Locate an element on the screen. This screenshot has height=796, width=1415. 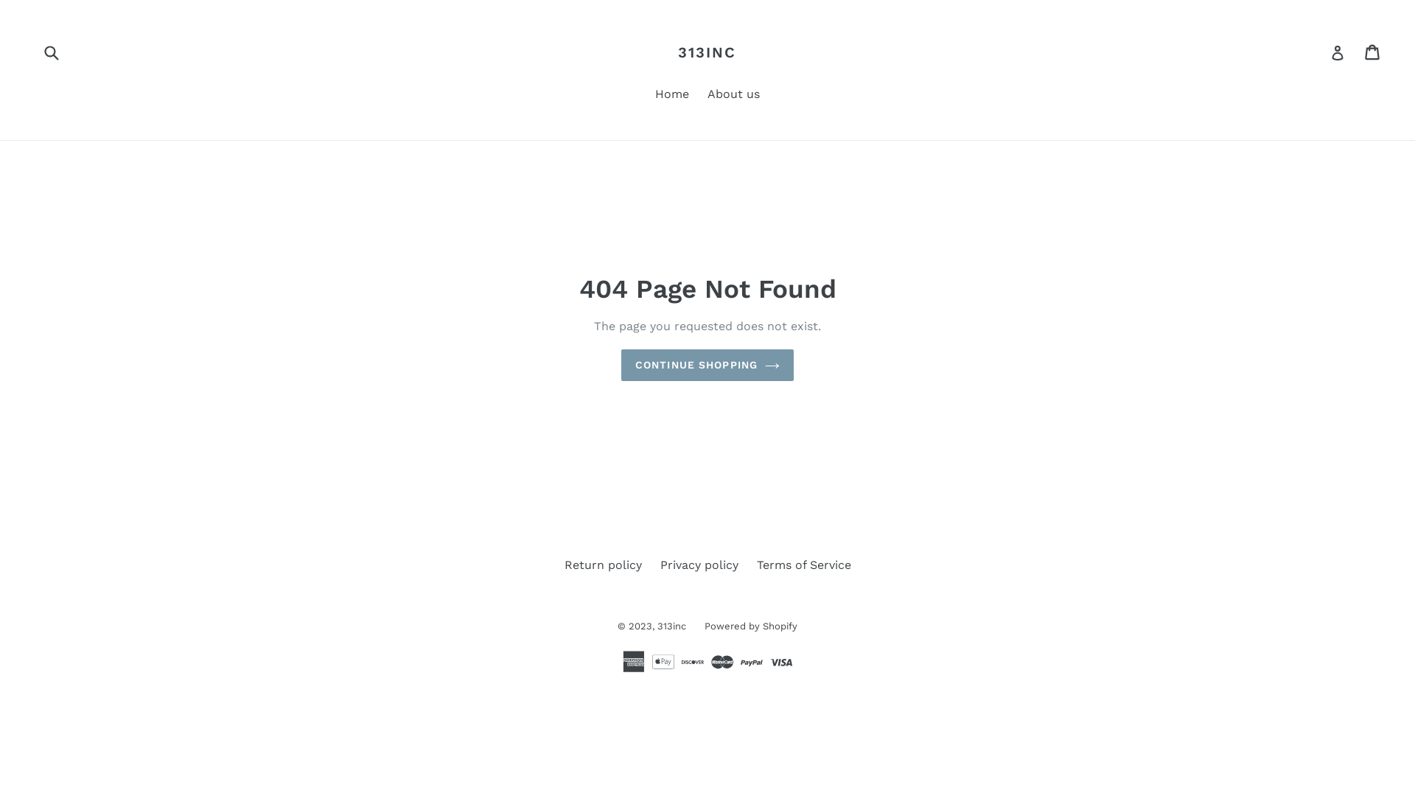
Home is located at coordinates (672, 96).